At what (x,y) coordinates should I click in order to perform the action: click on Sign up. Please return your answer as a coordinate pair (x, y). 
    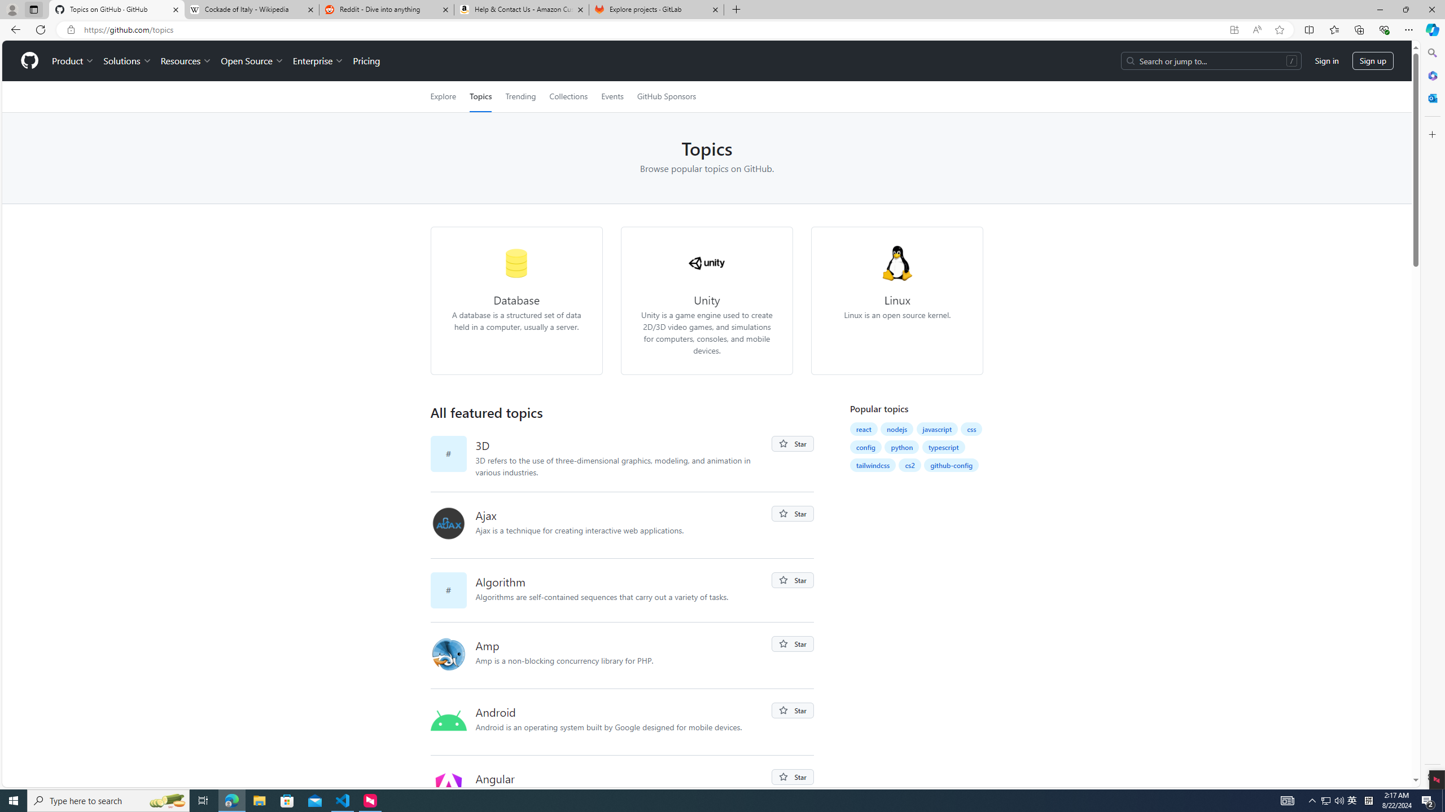
    Looking at the image, I should click on (1373, 61).